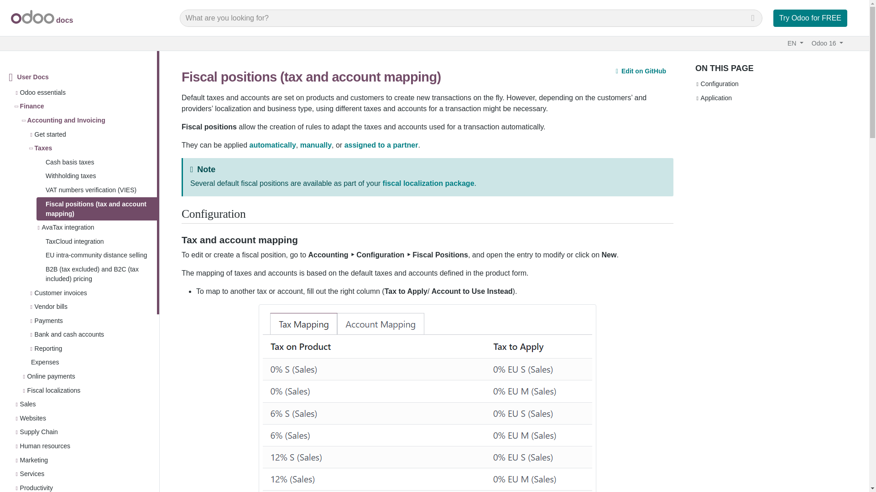 The height and width of the screenshot is (492, 876). What do you see at coordinates (43, 148) in the screenshot?
I see `Taxes` at bounding box center [43, 148].